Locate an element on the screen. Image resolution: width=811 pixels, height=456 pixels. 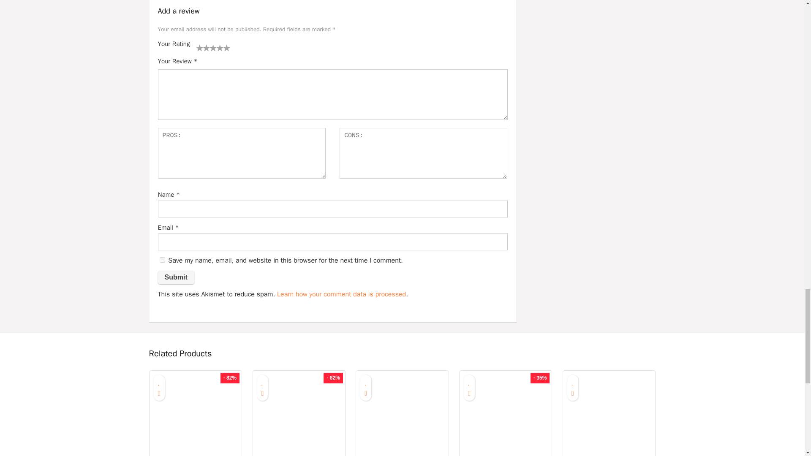
1 is located at coordinates (199, 47).